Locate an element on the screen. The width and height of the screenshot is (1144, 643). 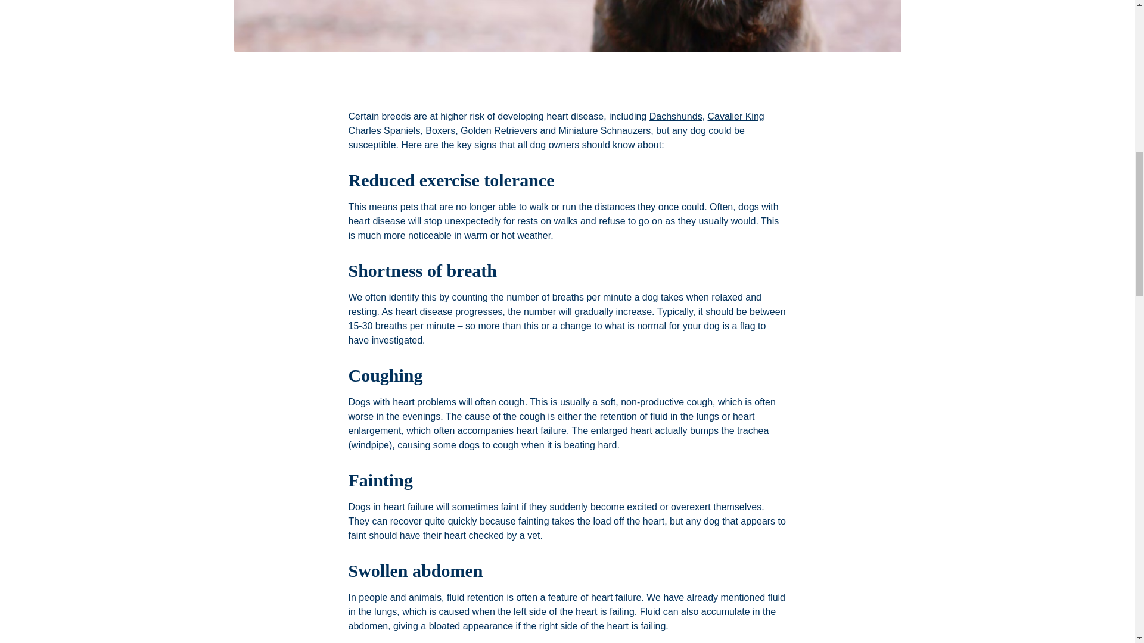
Golden Retrievers is located at coordinates (499, 130).